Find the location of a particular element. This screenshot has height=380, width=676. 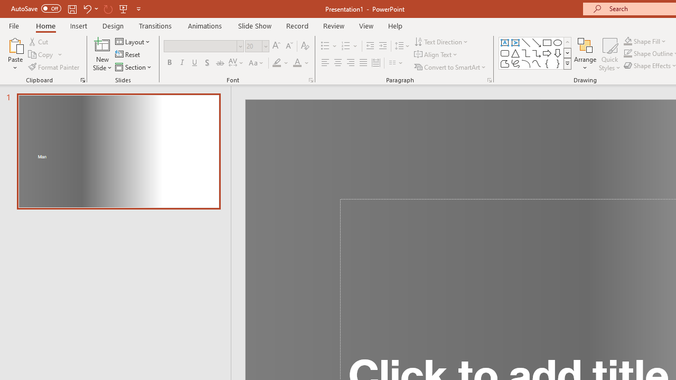

Italic is located at coordinates (182, 63).